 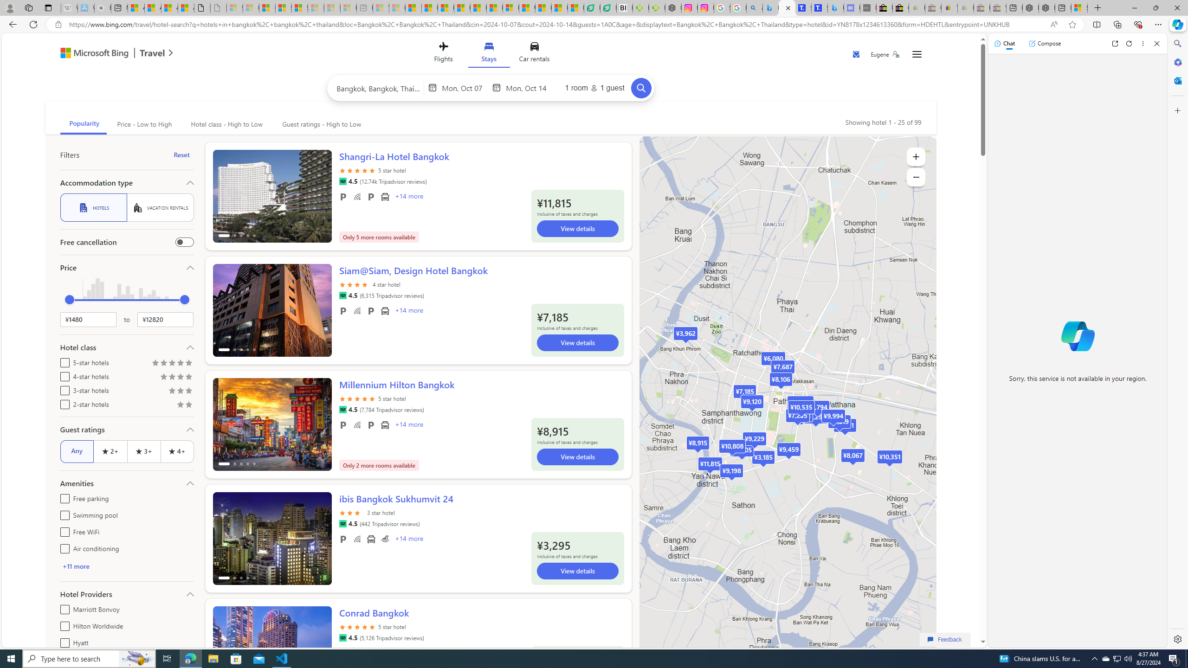 What do you see at coordinates (608, 8) in the screenshot?
I see `LendingTree - Compare Lenders` at bounding box center [608, 8].